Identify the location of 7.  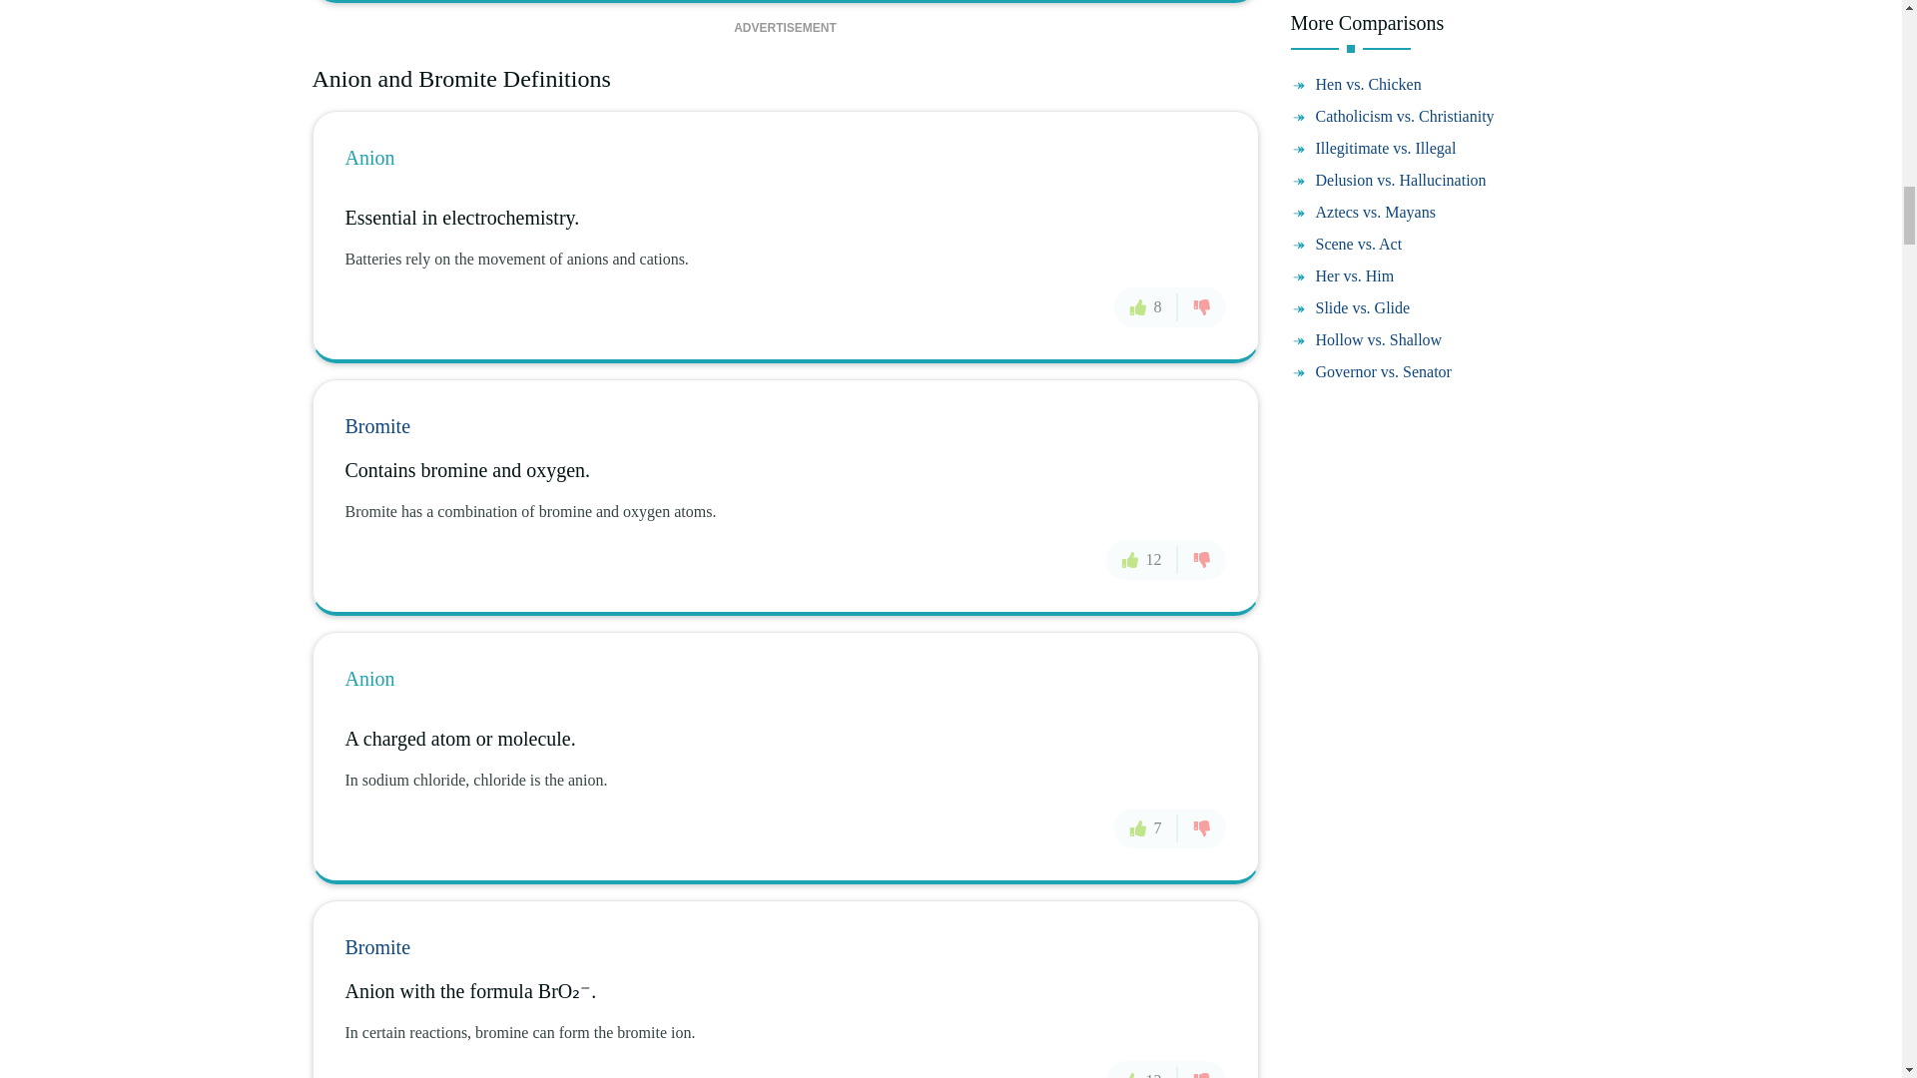
(1146, 828).